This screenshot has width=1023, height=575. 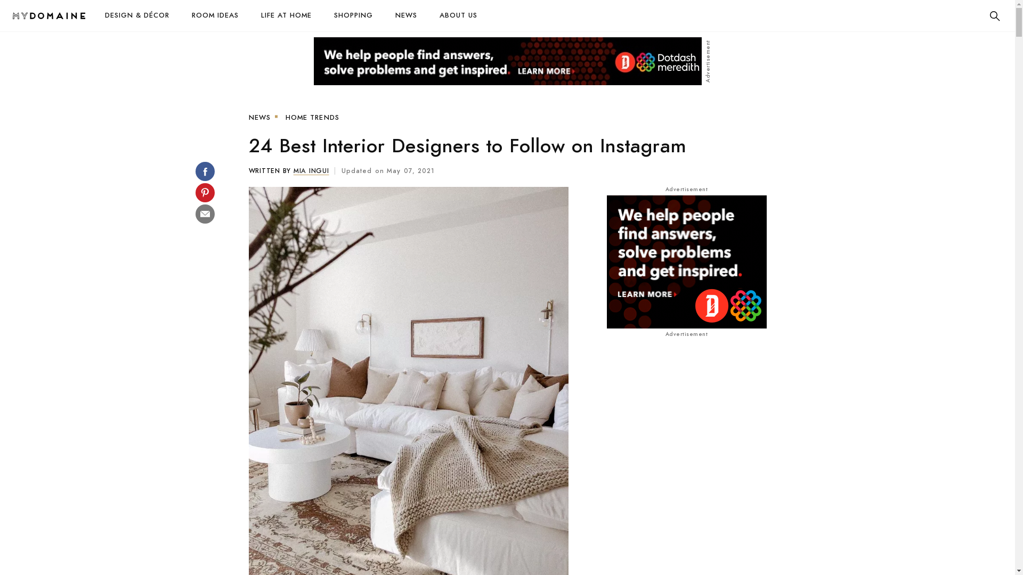 What do you see at coordinates (995, 16) in the screenshot?
I see `Search` at bounding box center [995, 16].